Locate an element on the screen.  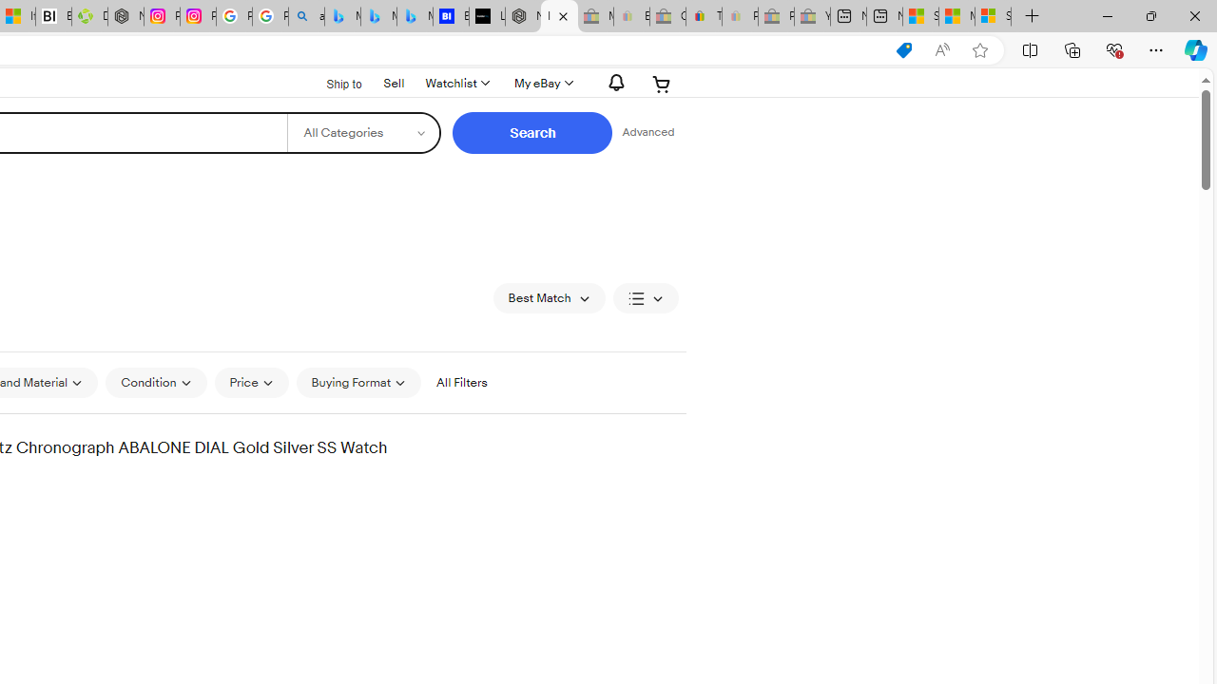
AutomationID: gh-eb-Alerts is located at coordinates (613, 83).